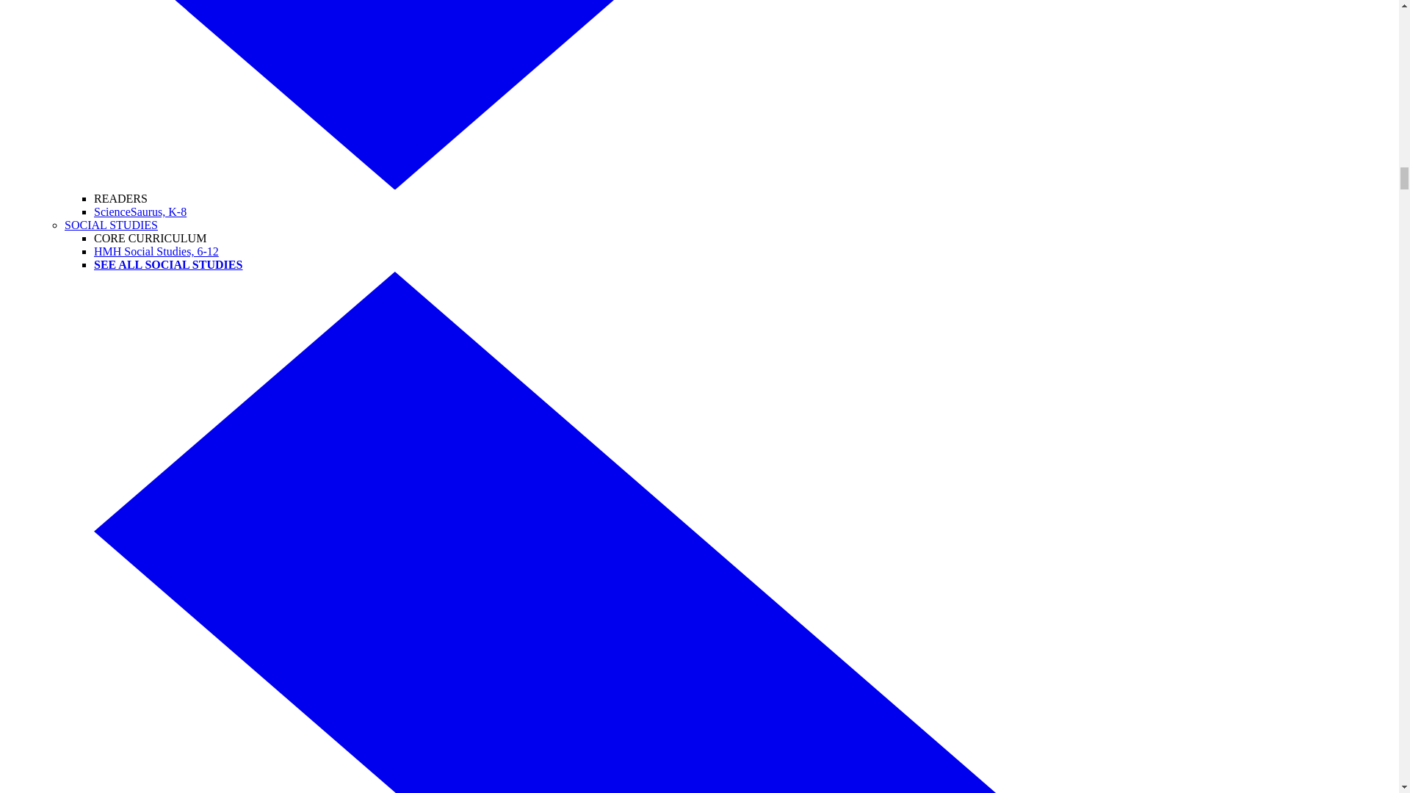  Describe the element at coordinates (156, 251) in the screenshot. I see `HMH Social Studies, 6-12` at that location.